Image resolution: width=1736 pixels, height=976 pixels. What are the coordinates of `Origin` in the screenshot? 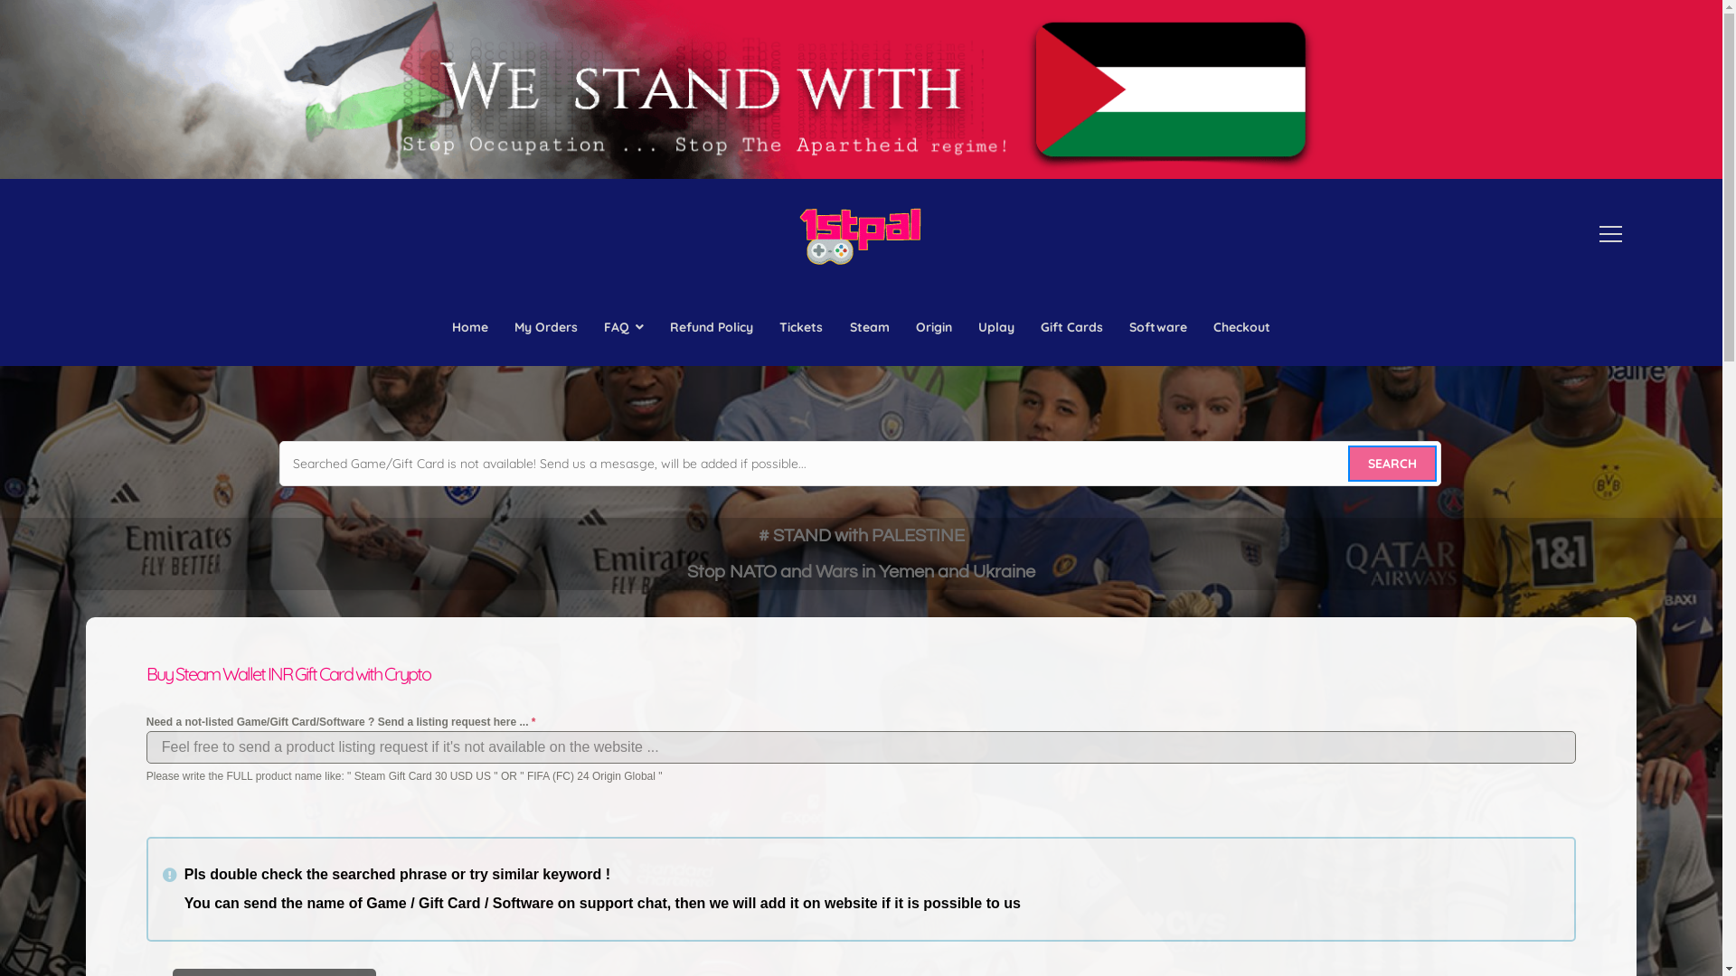 It's located at (933, 327).